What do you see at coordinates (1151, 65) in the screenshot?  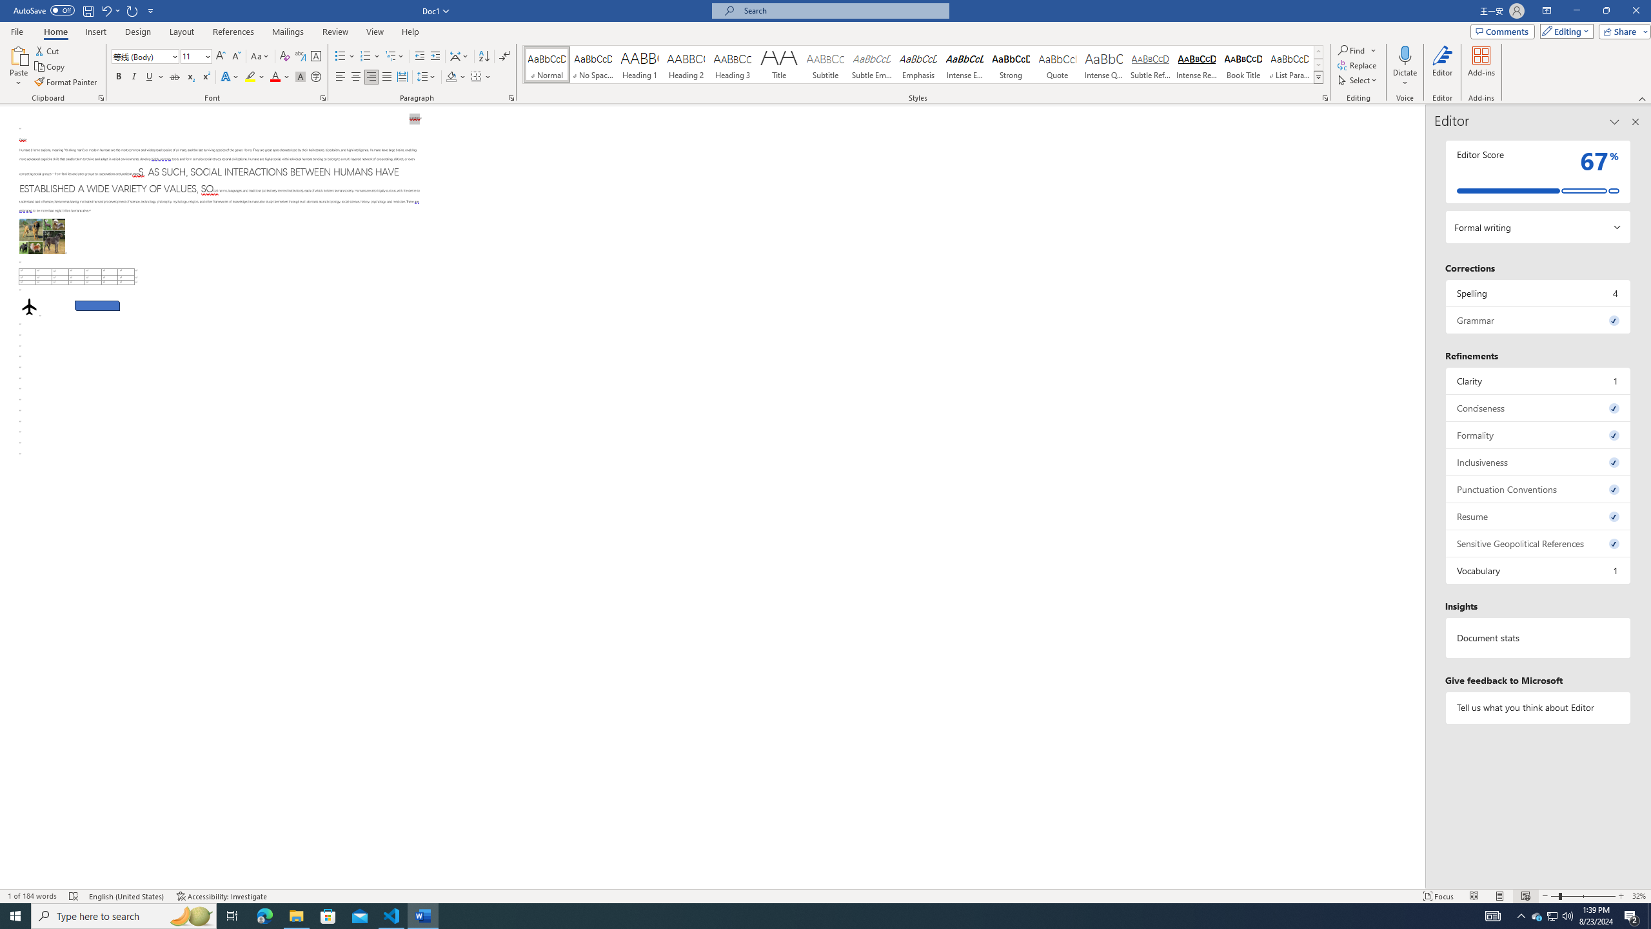 I see `Subtle Reference` at bounding box center [1151, 65].